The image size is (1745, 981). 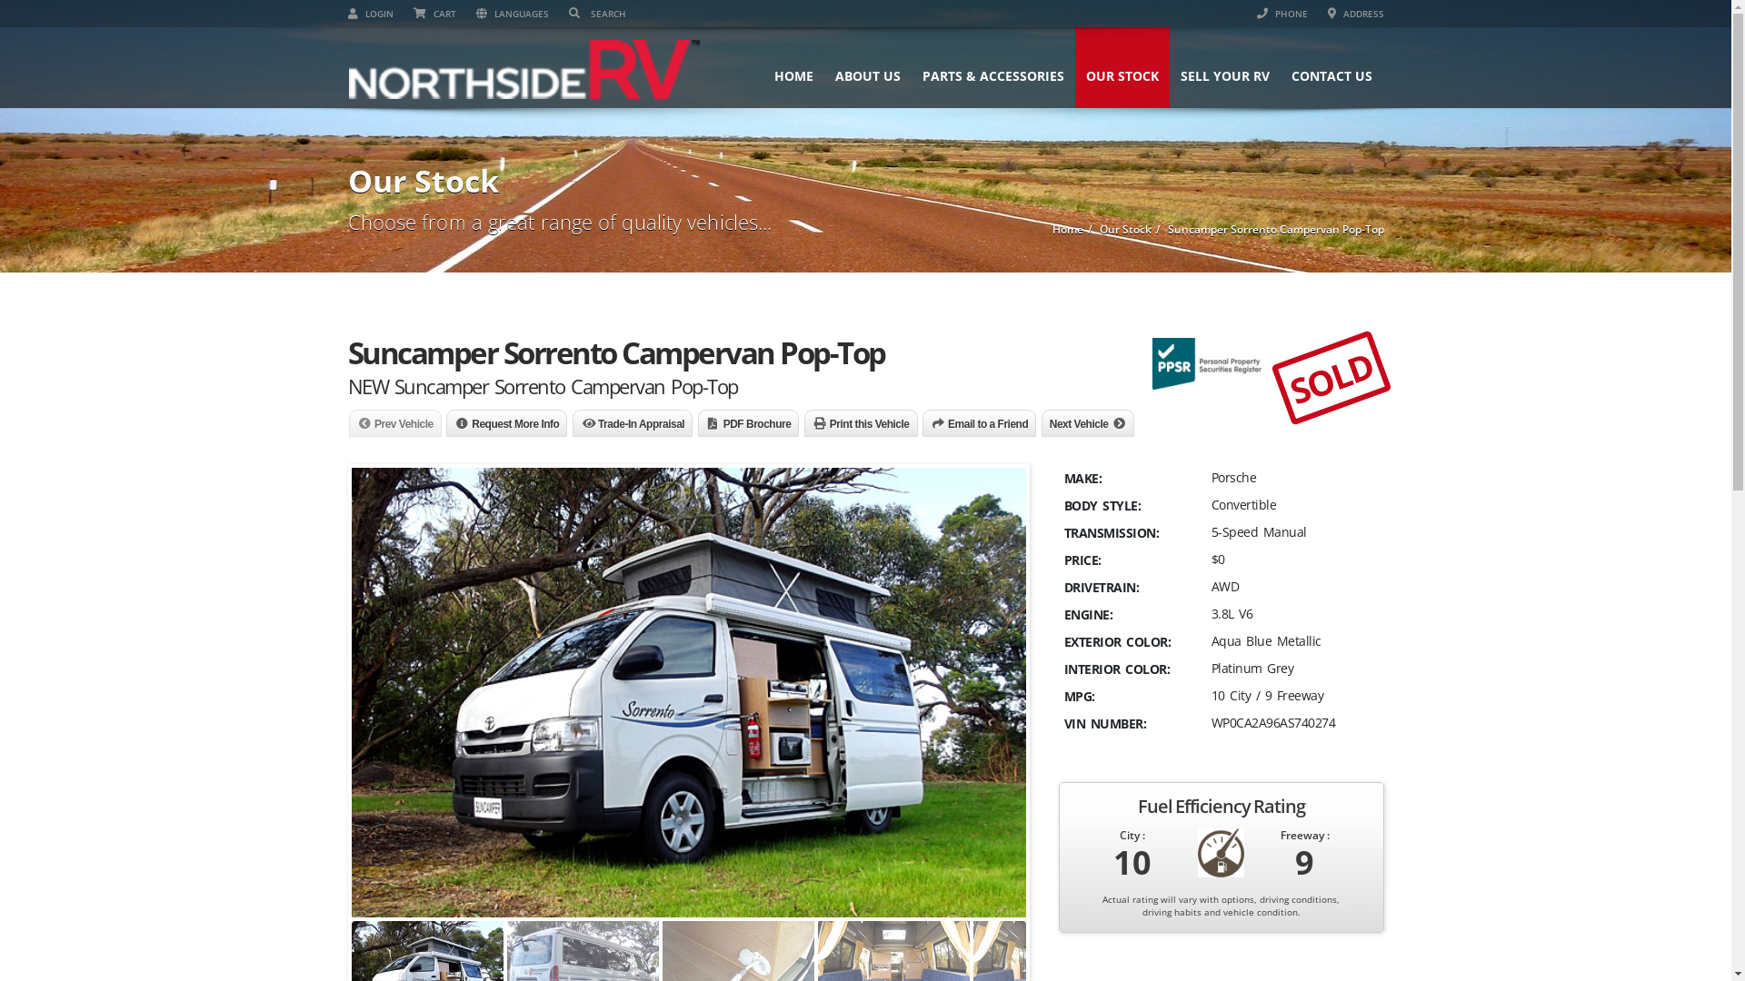 What do you see at coordinates (1122, 67) in the screenshot?
I see `OUR STOCK` at bounding box center [1122, 67].